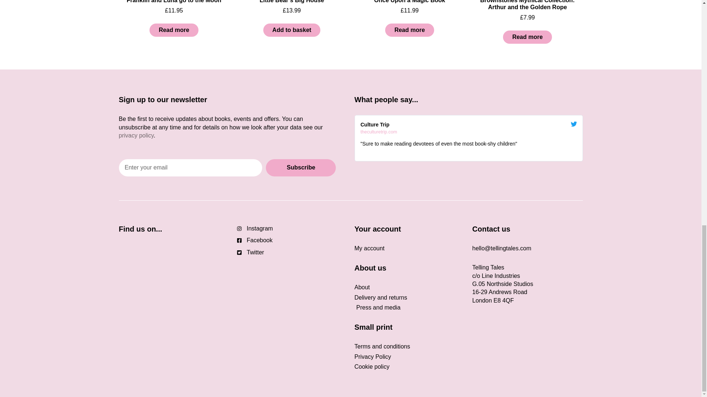  Describe the element at coordinates (409, 287) in the screenshot. I see `About` at that location.